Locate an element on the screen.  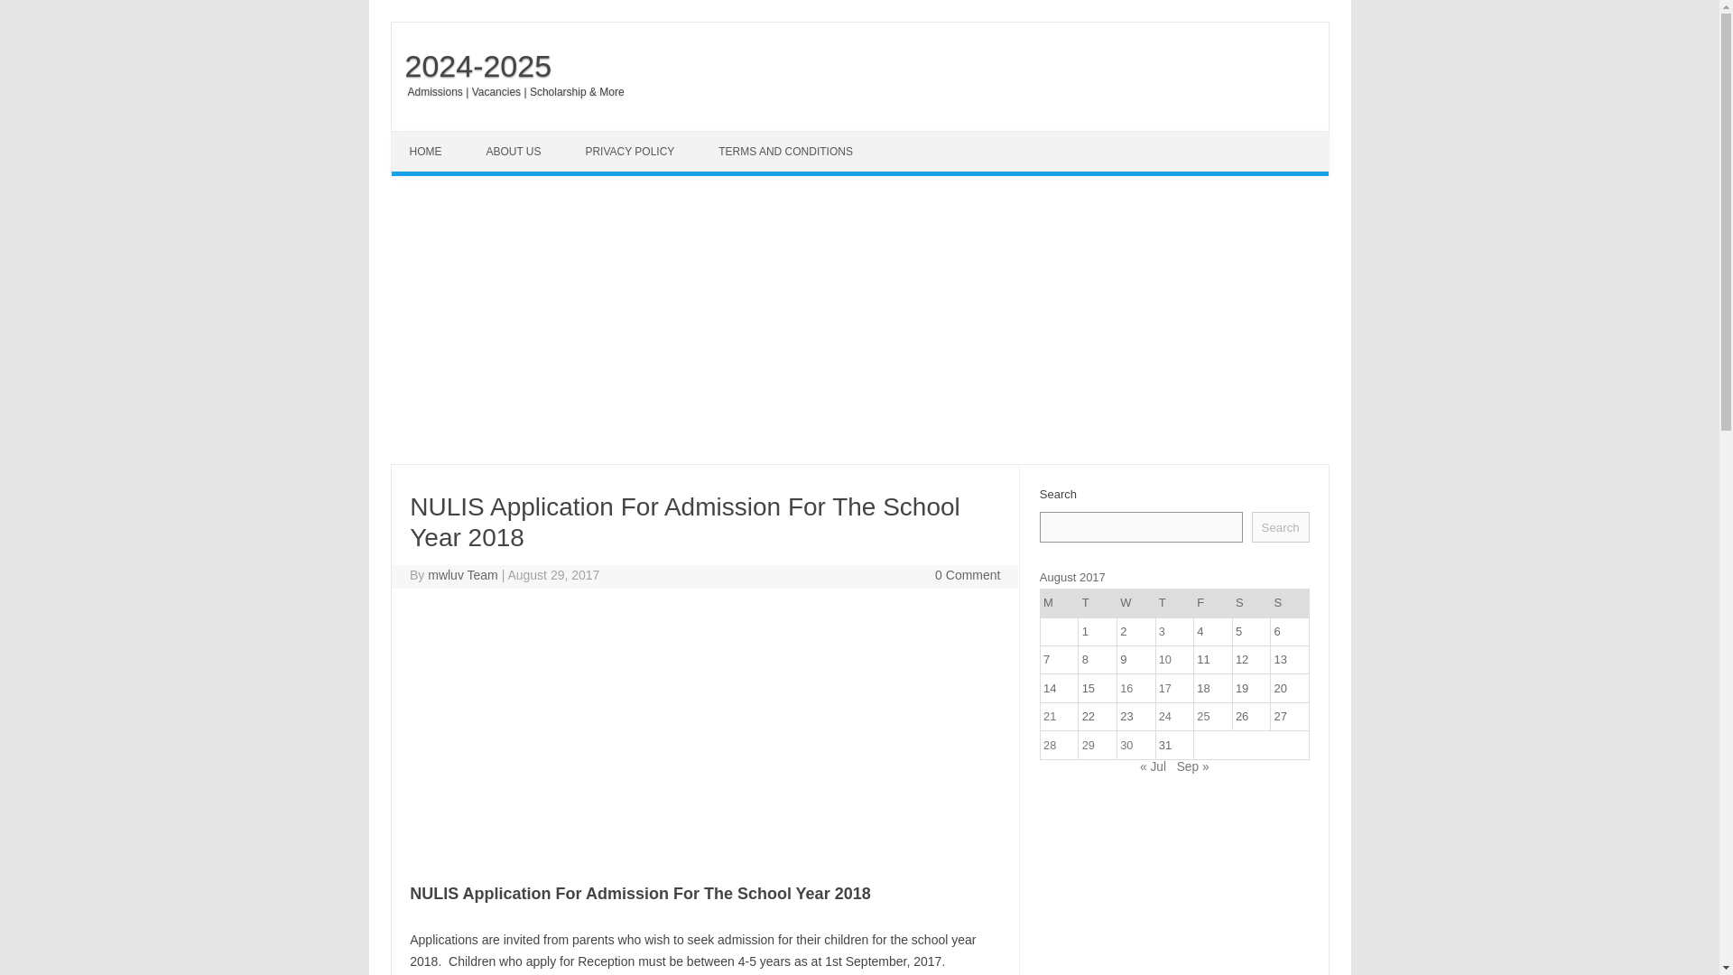
TERMS AND CONDITIONS is located at coordinates (787, 152).